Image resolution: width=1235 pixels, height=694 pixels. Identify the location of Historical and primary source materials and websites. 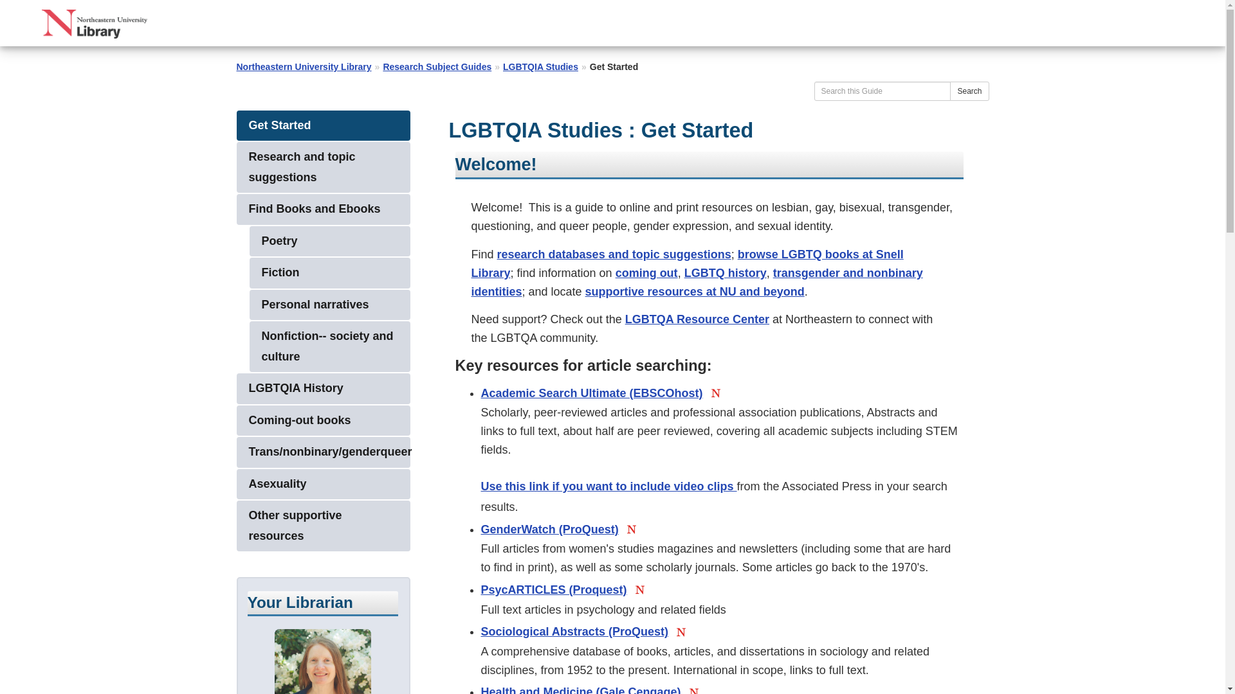
(323, 388).